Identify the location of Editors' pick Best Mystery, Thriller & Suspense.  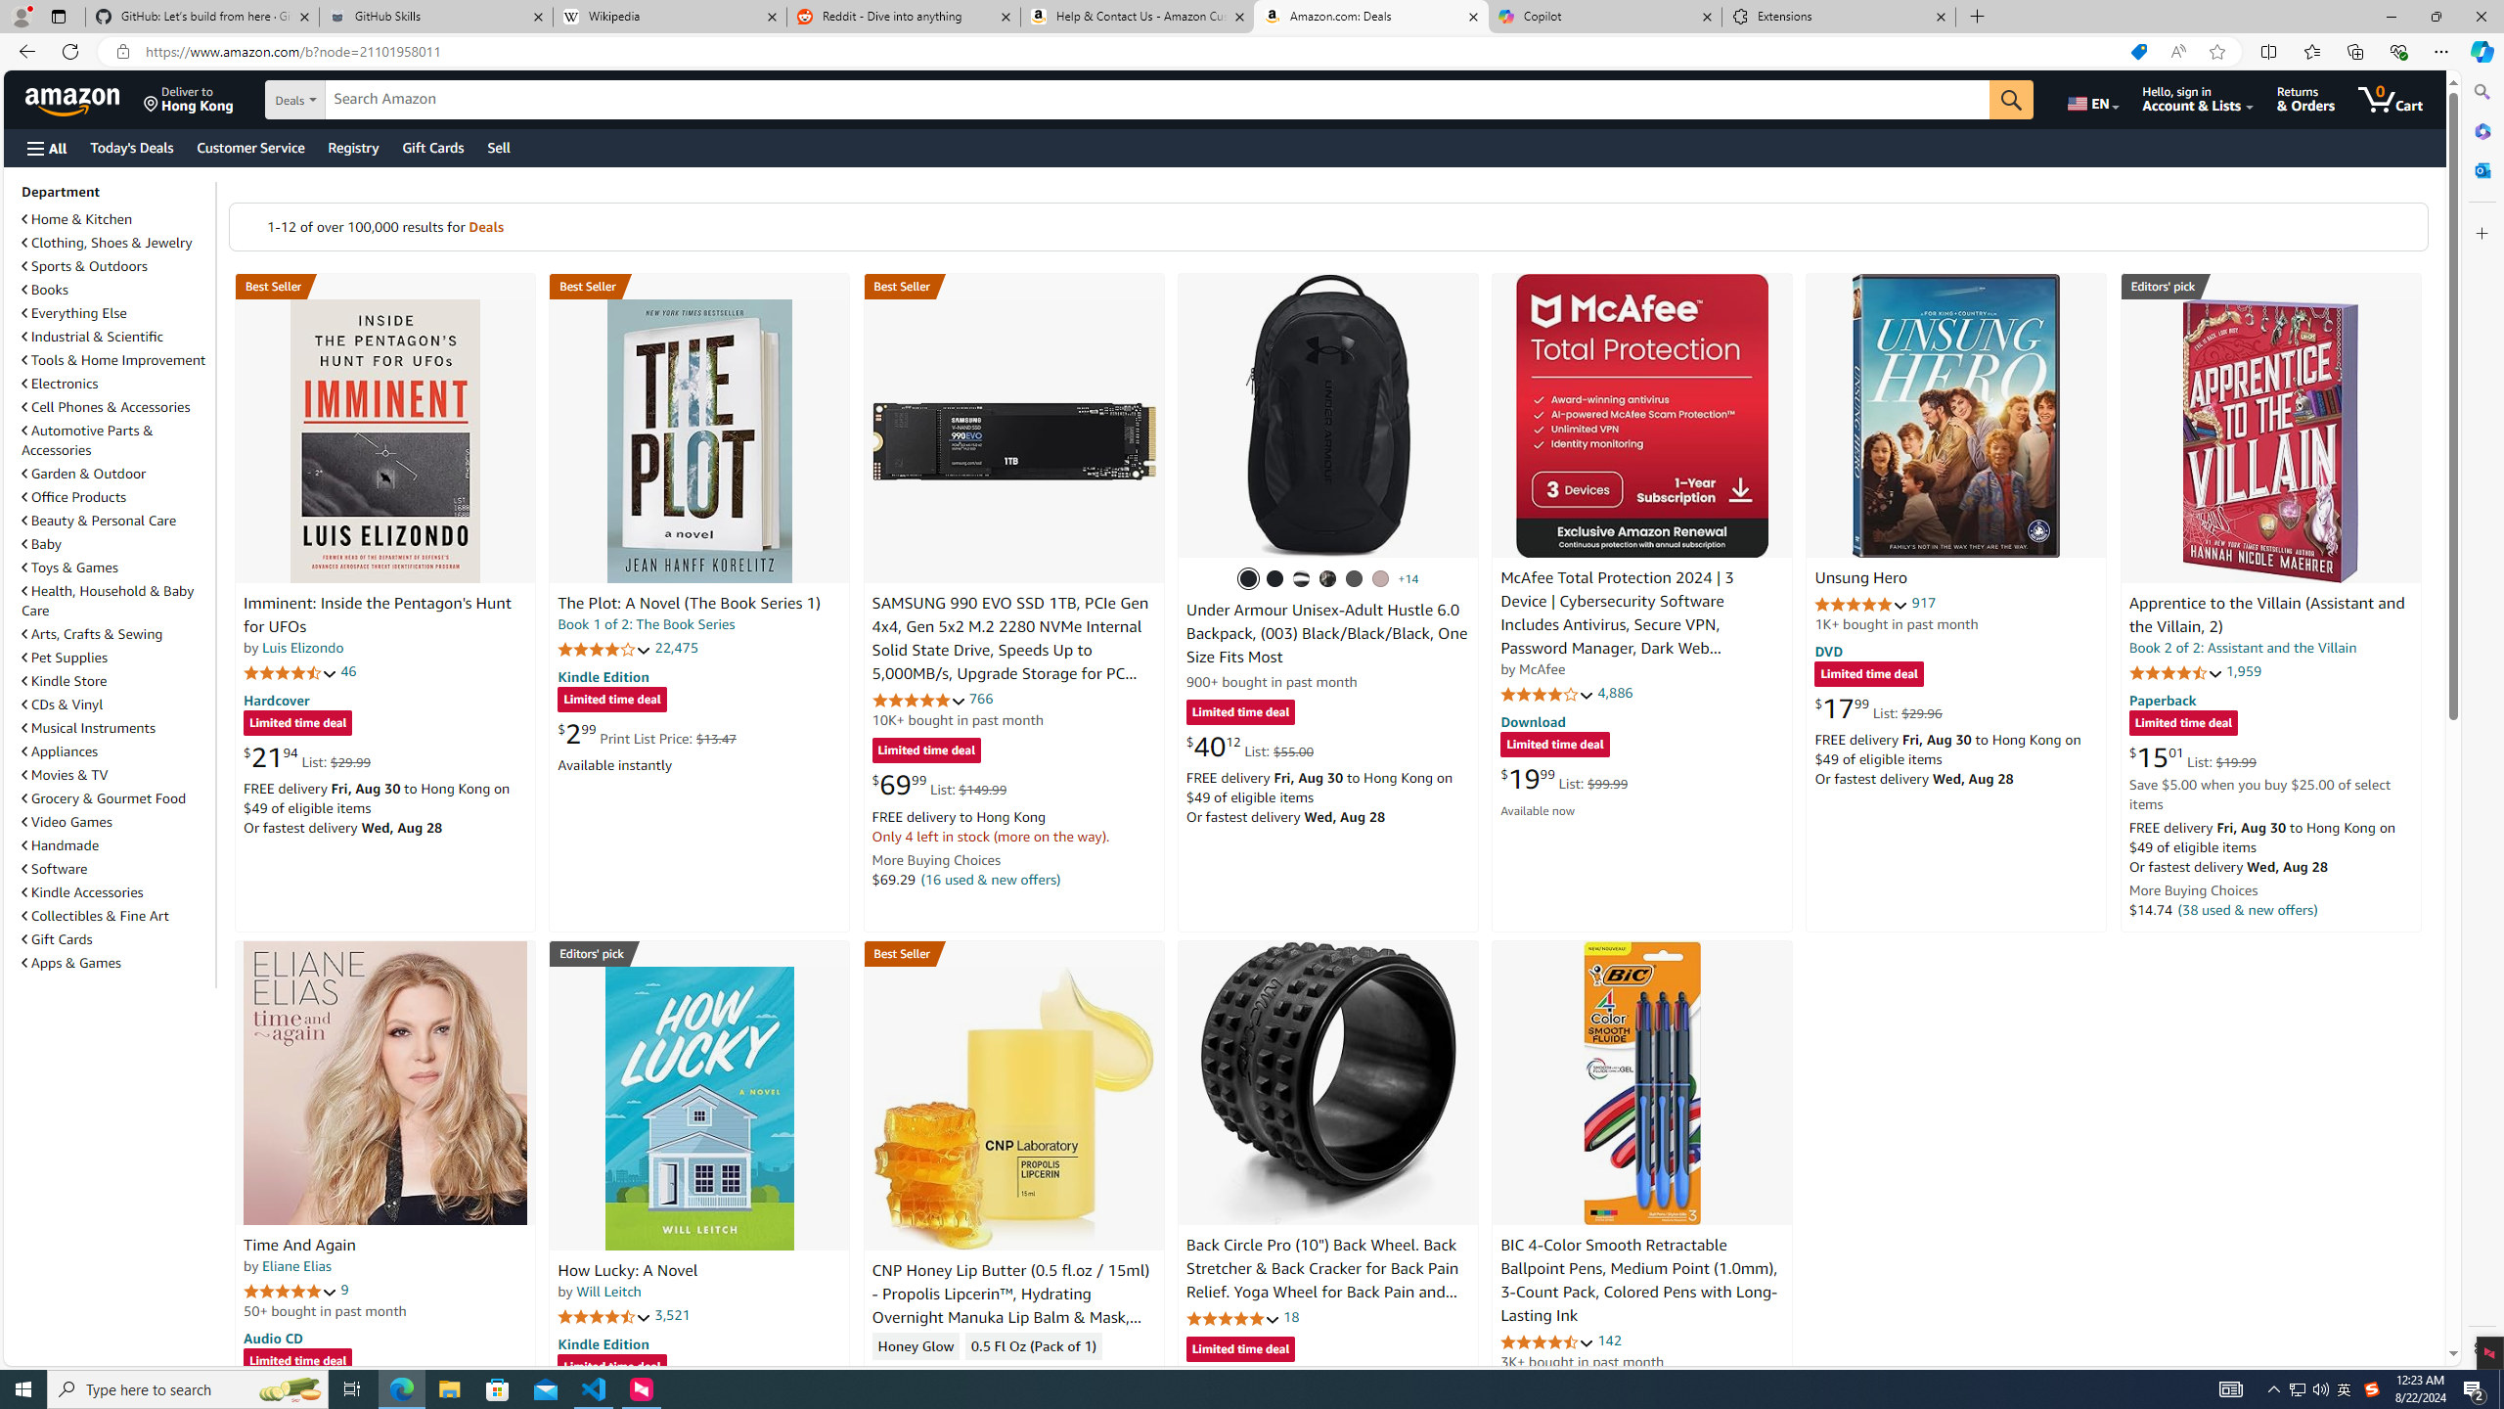
(699, 953).